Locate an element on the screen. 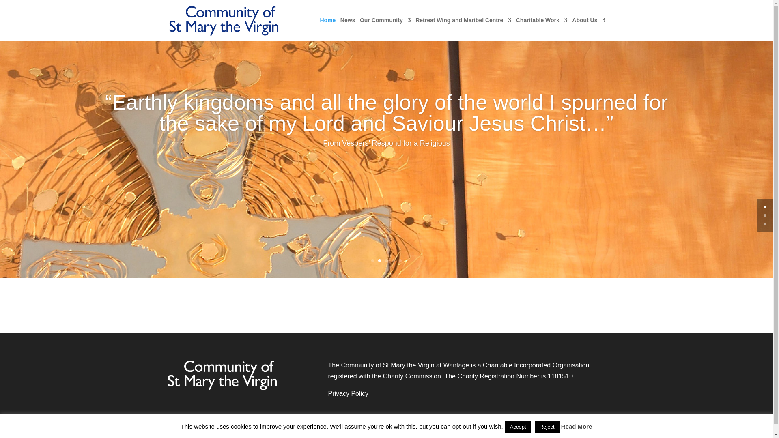 Image resolution: width=779 pixels, height=438 pixels. Our Community is located at coordinates (385, 29).